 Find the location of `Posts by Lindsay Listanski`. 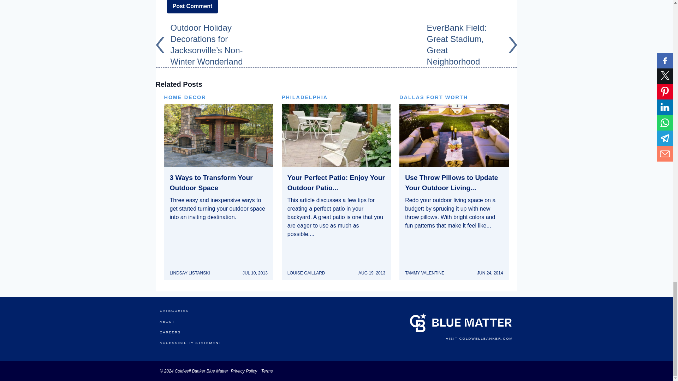

Posts by Lindsay Listanski is located at coordinates (189, 273).